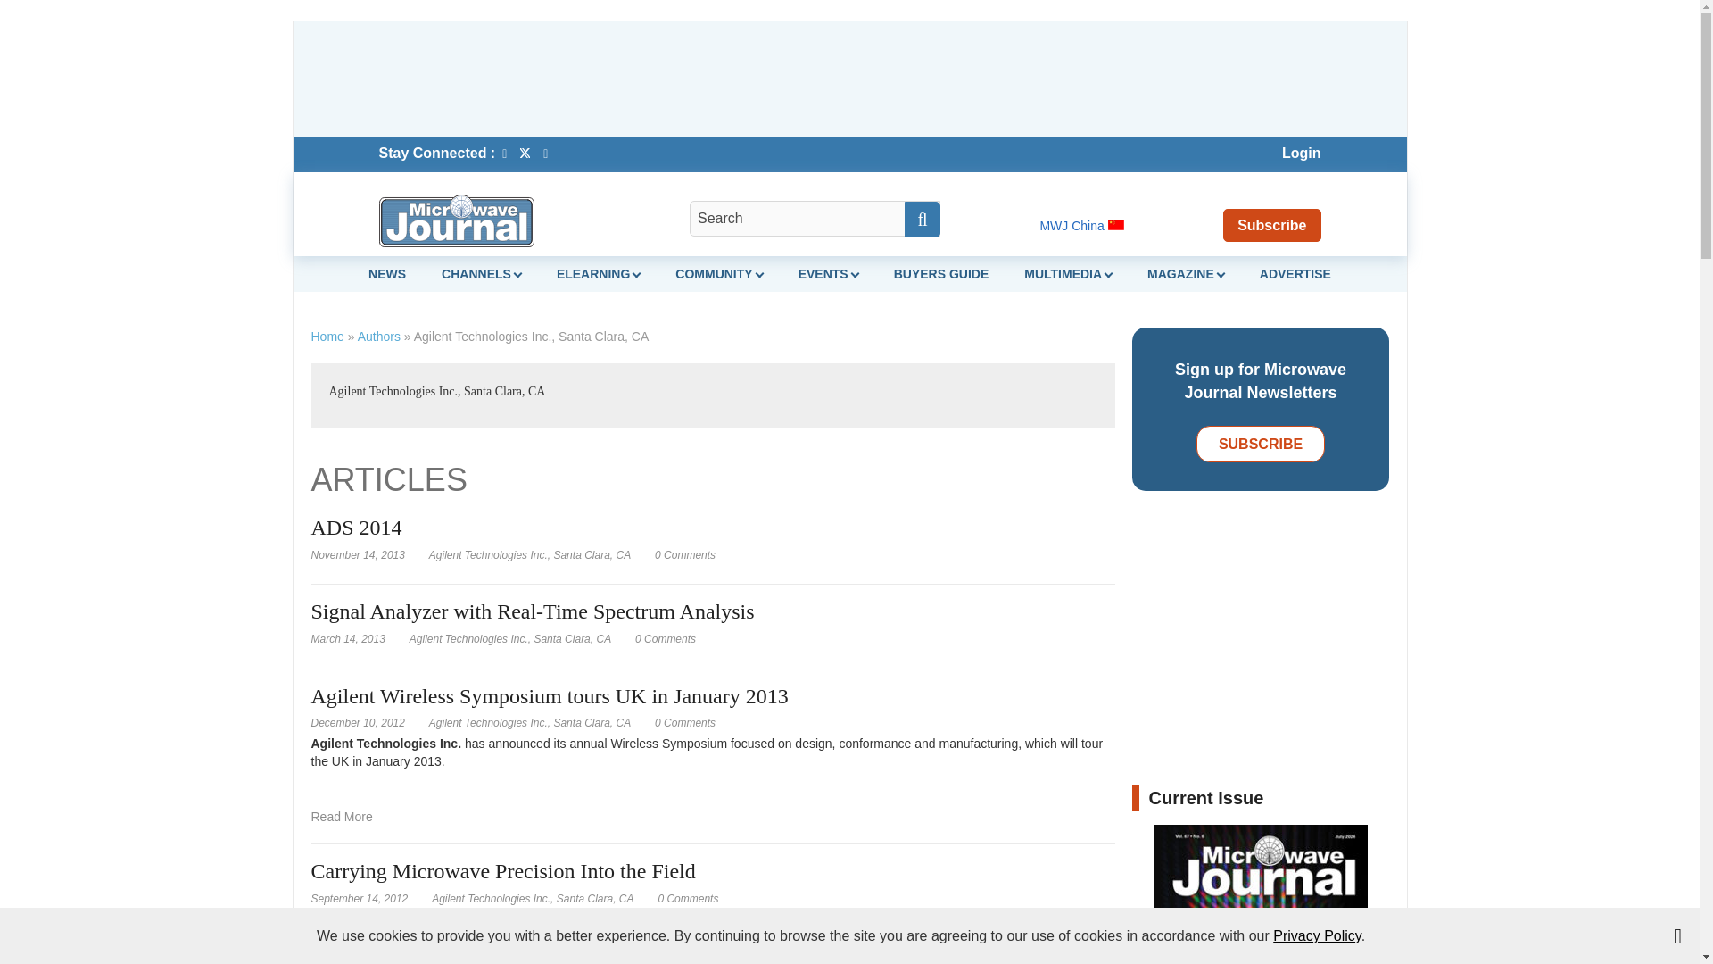  I want to click on 3rd party ad content, so click(848, 79).